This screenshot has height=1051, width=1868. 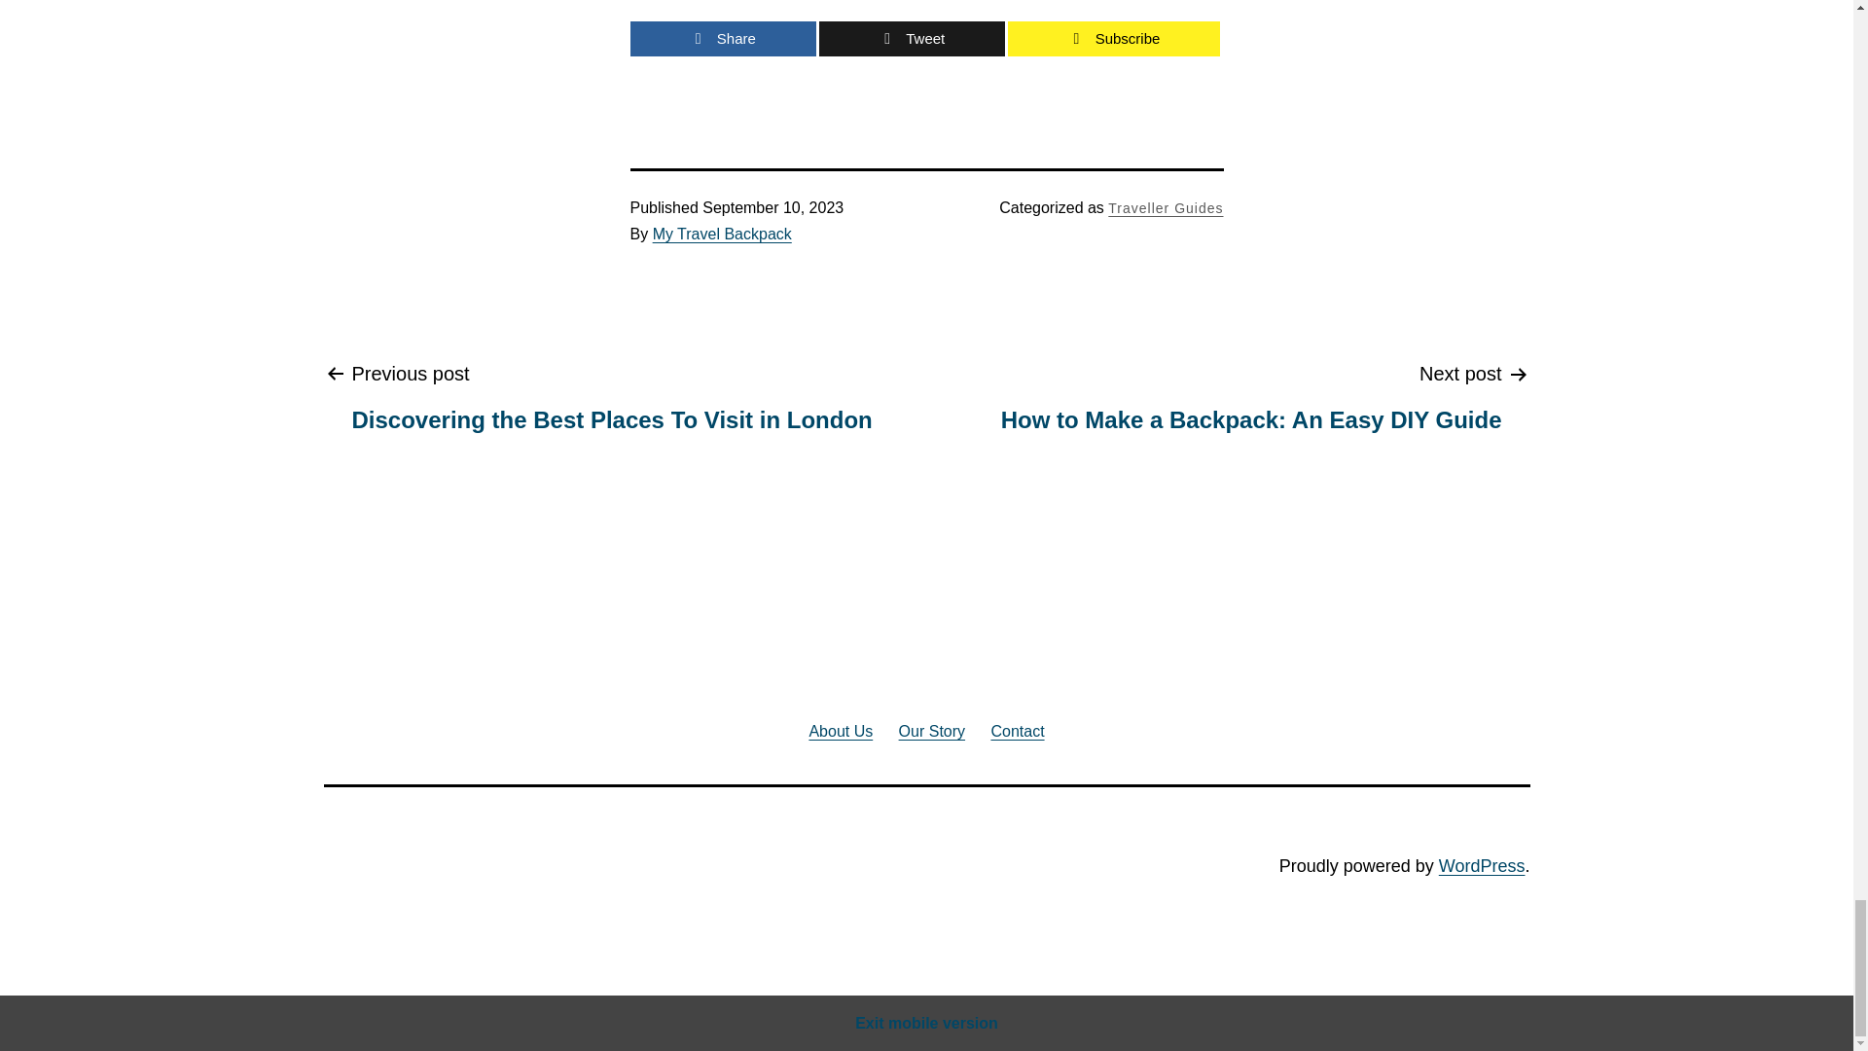 What do you see at coordinates (722, 234) in the screenshot?
I see `Tweet` at bounding box center [722, 234].